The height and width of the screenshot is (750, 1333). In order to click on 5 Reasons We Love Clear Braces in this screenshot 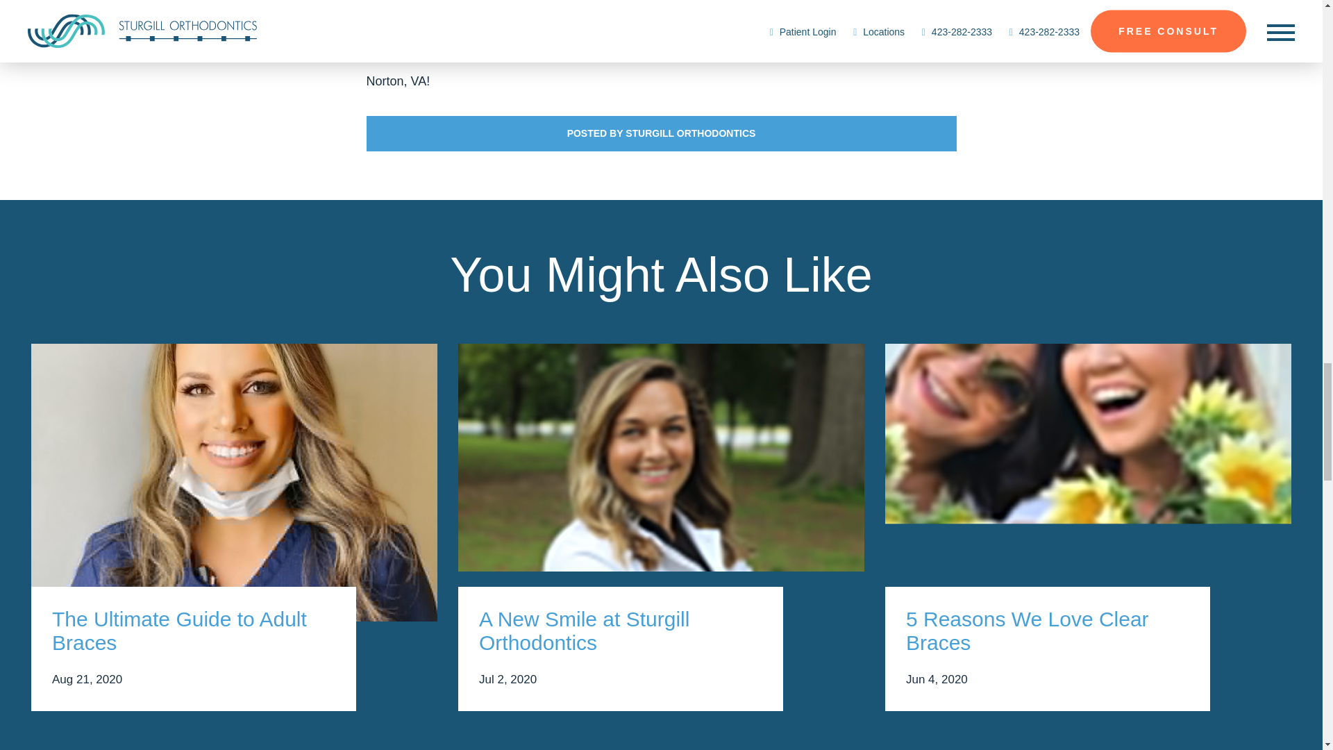, I will do `click(1047, 631)`.